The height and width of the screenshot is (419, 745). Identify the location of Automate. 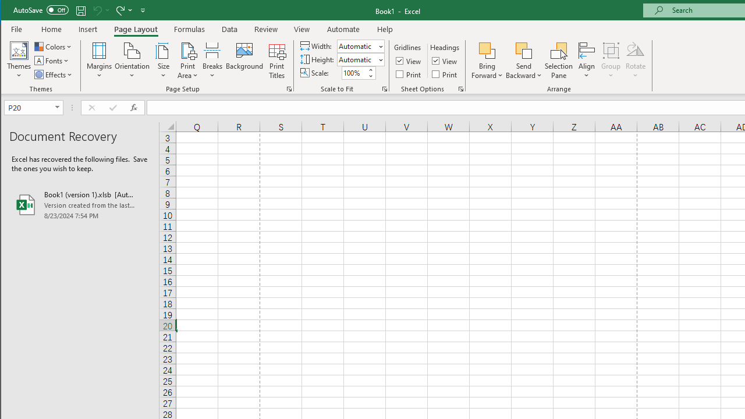
(343, 29).